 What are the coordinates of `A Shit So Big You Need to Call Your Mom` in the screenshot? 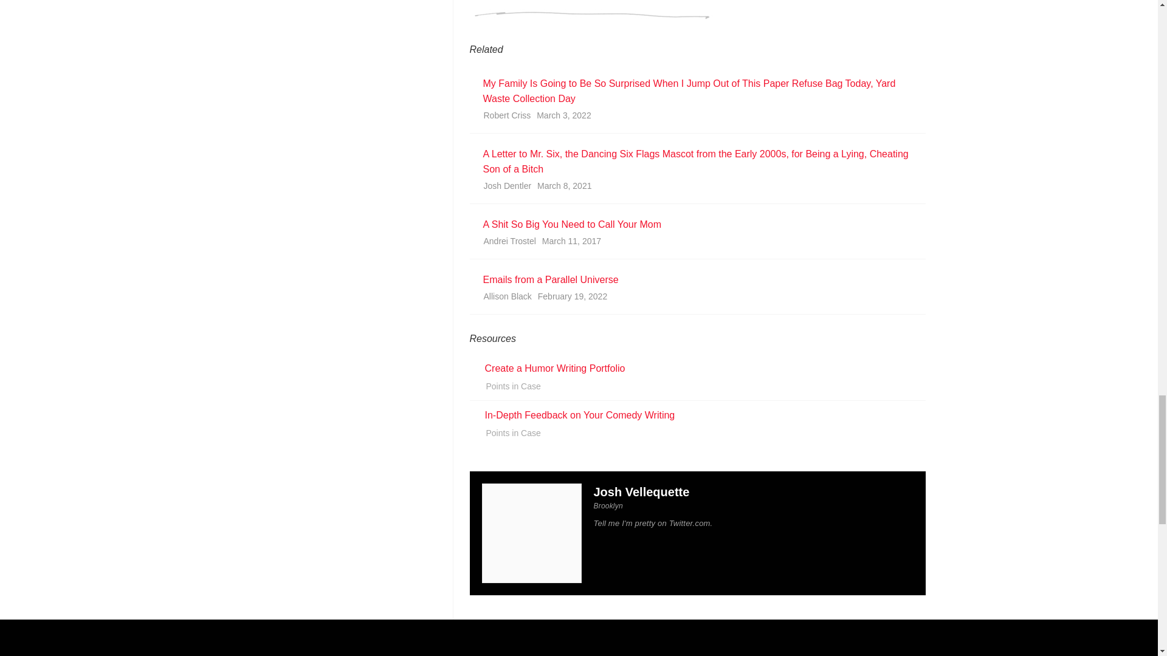 It's located at (695, 225).